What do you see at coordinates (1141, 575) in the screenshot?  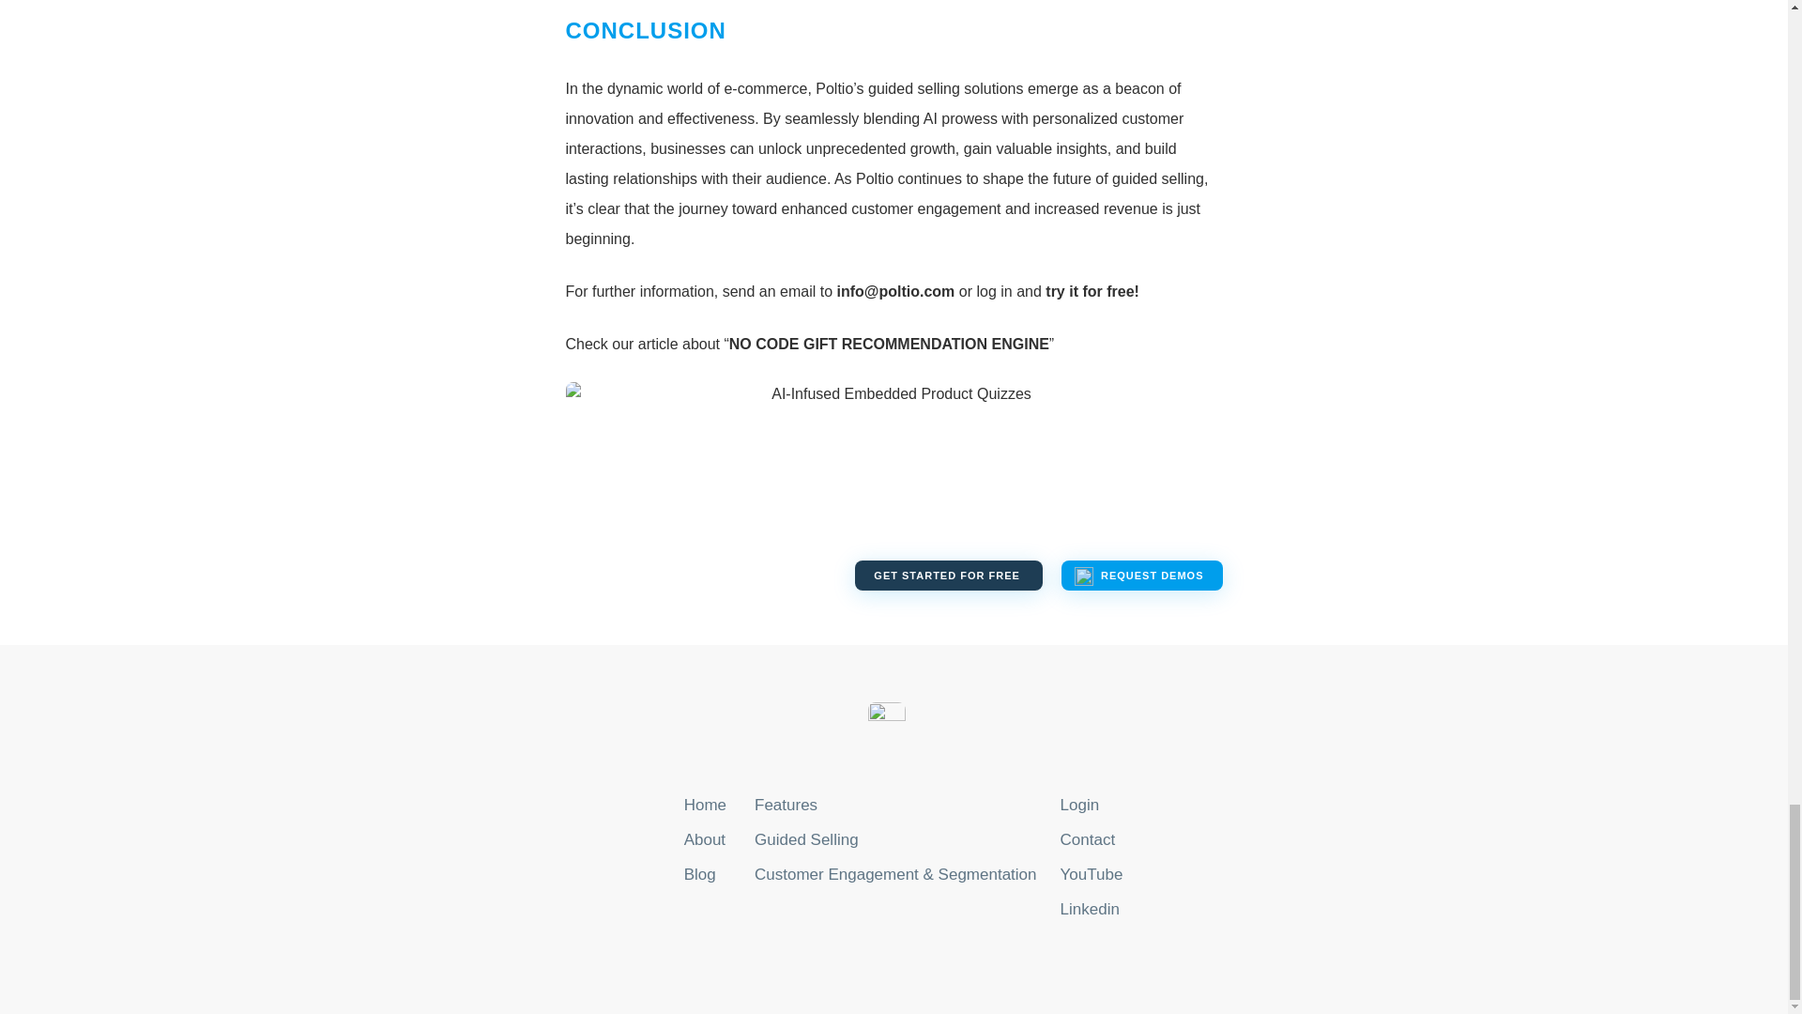 I see `REQUEST DEMOS` at bounding box center [1141, 575].